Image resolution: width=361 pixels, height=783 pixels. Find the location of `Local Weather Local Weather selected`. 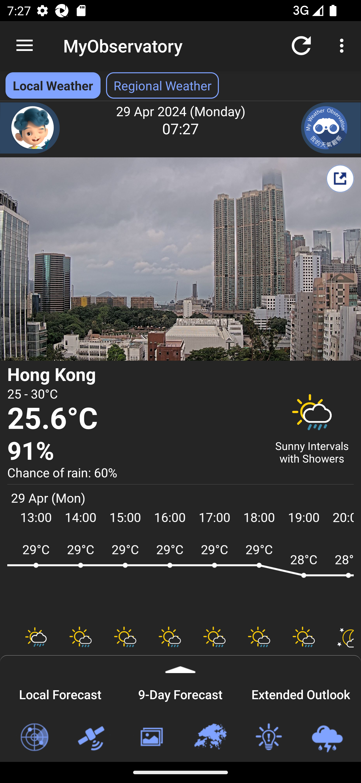

Local Weather Local Weather selected is located at coordinates (53, 85).